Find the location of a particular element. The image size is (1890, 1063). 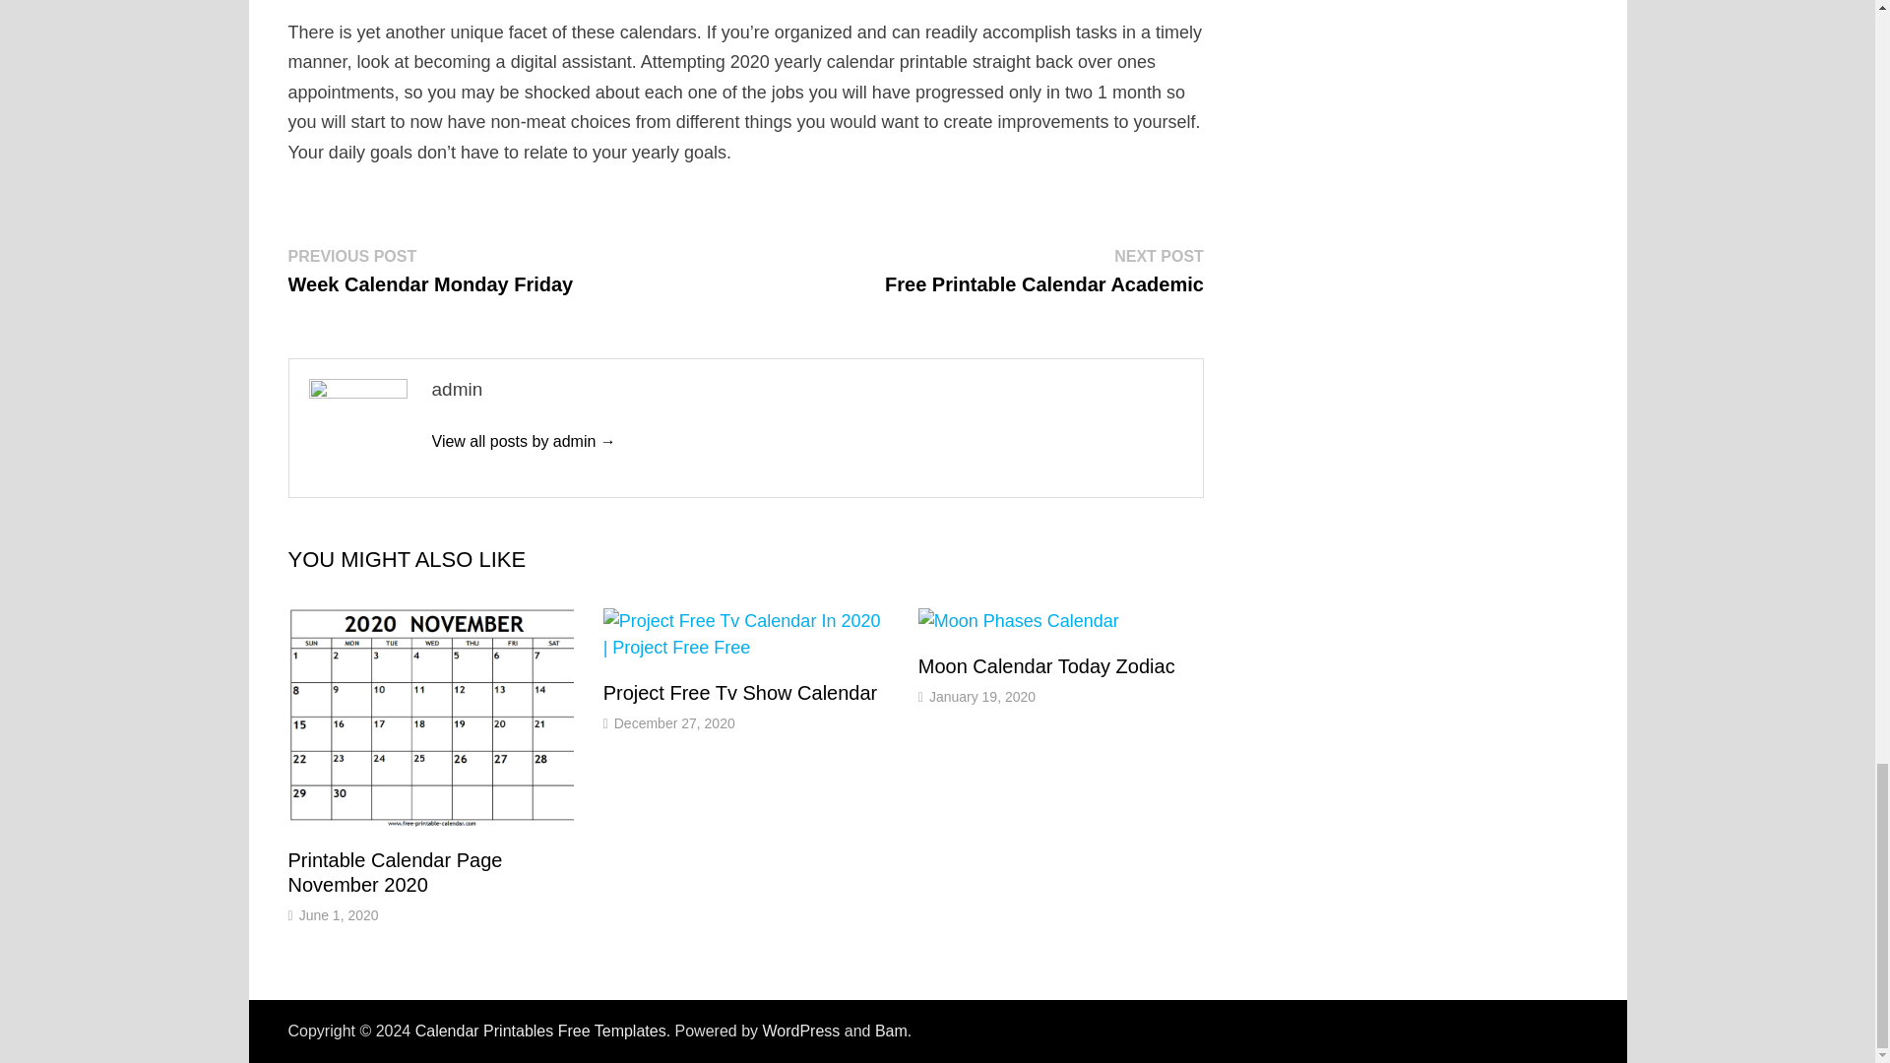

January 19, 2020 is located at coordinates (1047, 665).